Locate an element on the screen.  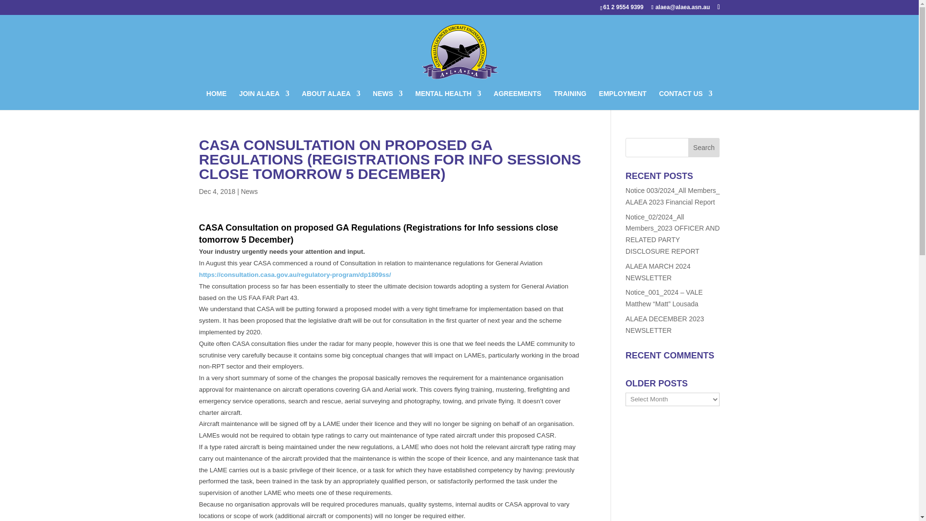
NEWS is located at coordinates (388, 99).